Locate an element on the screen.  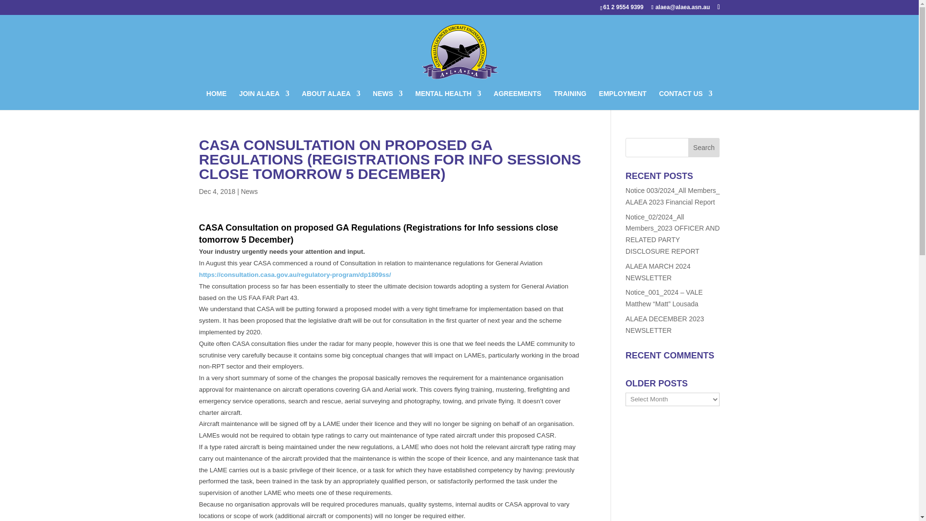
NEWS is located at coordinates (388, 99).